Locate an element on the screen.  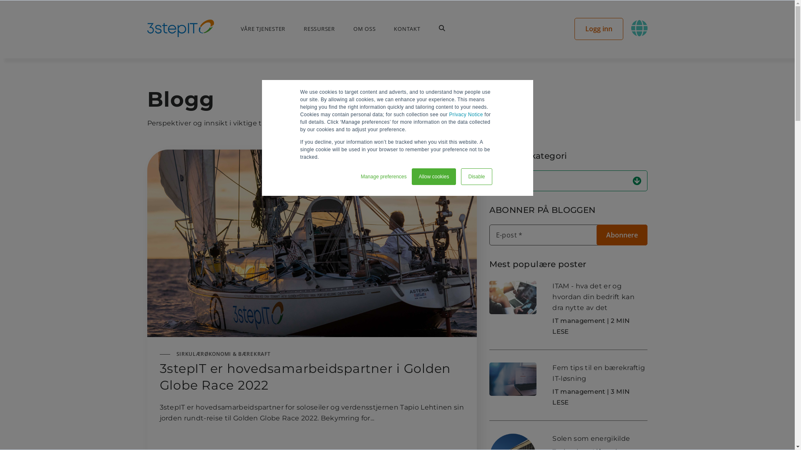
OM OSS is located at coordinates (365, 29).